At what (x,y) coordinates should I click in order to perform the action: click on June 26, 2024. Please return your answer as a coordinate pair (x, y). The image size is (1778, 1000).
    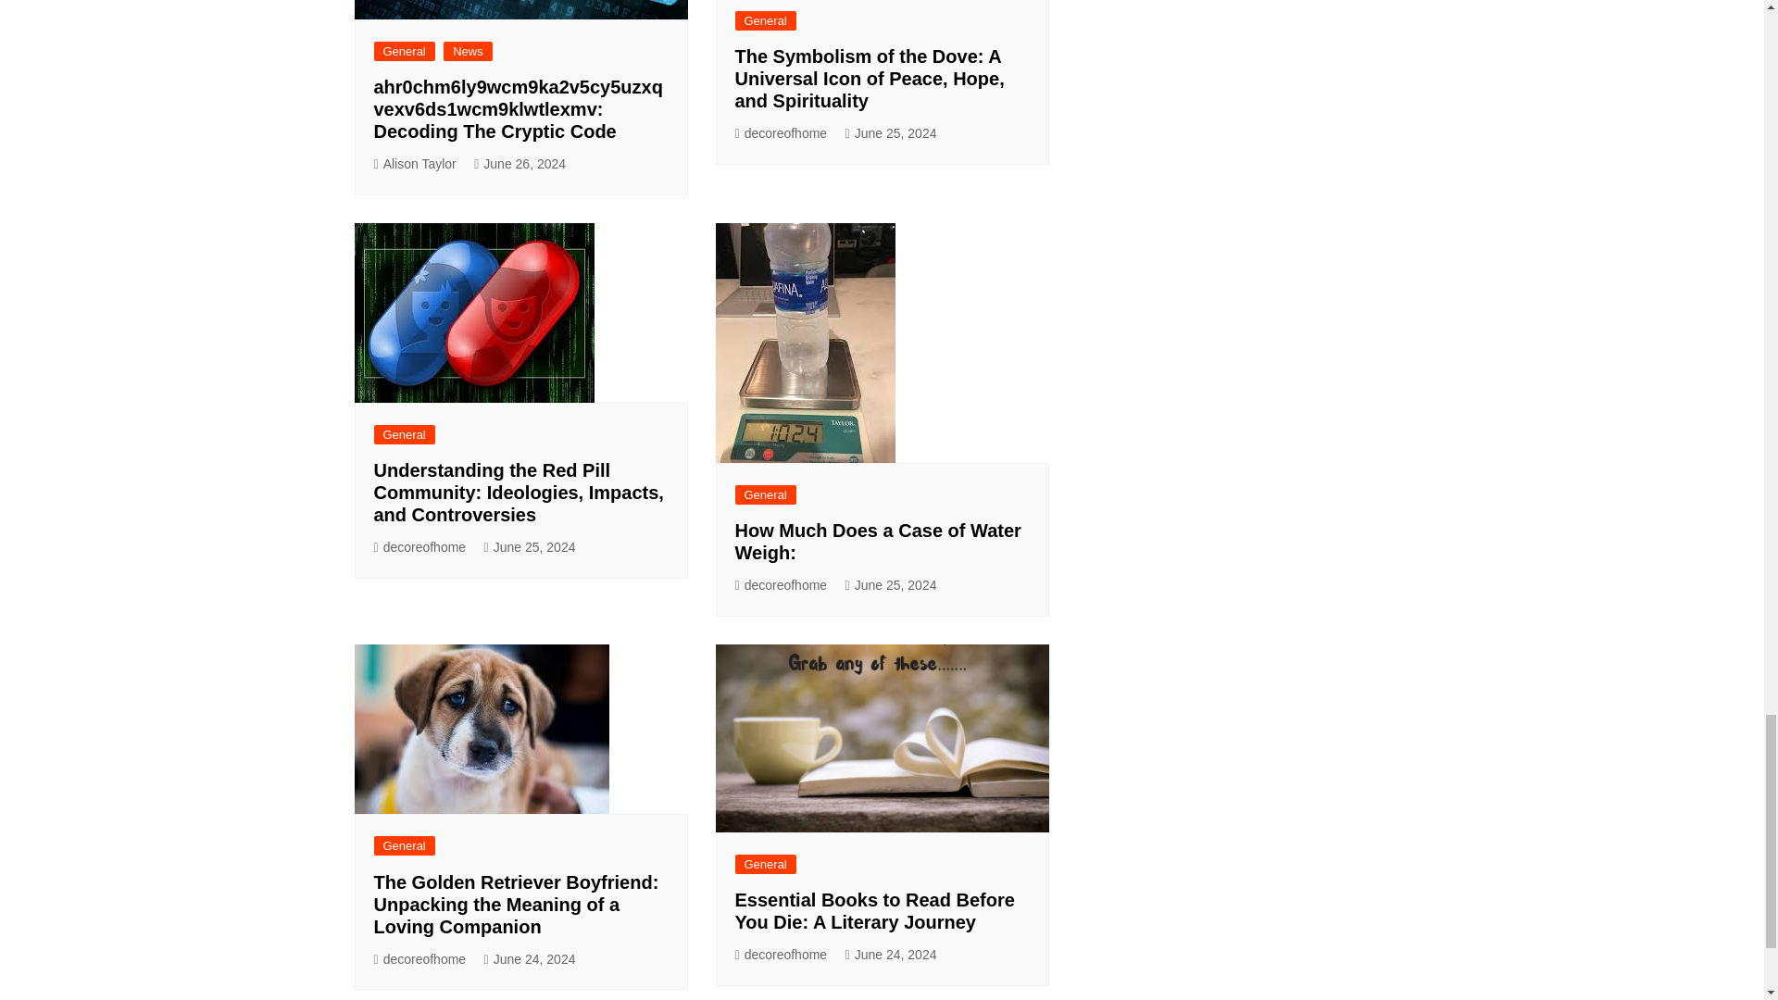
    Looking at the image, I should click on (520, 165).